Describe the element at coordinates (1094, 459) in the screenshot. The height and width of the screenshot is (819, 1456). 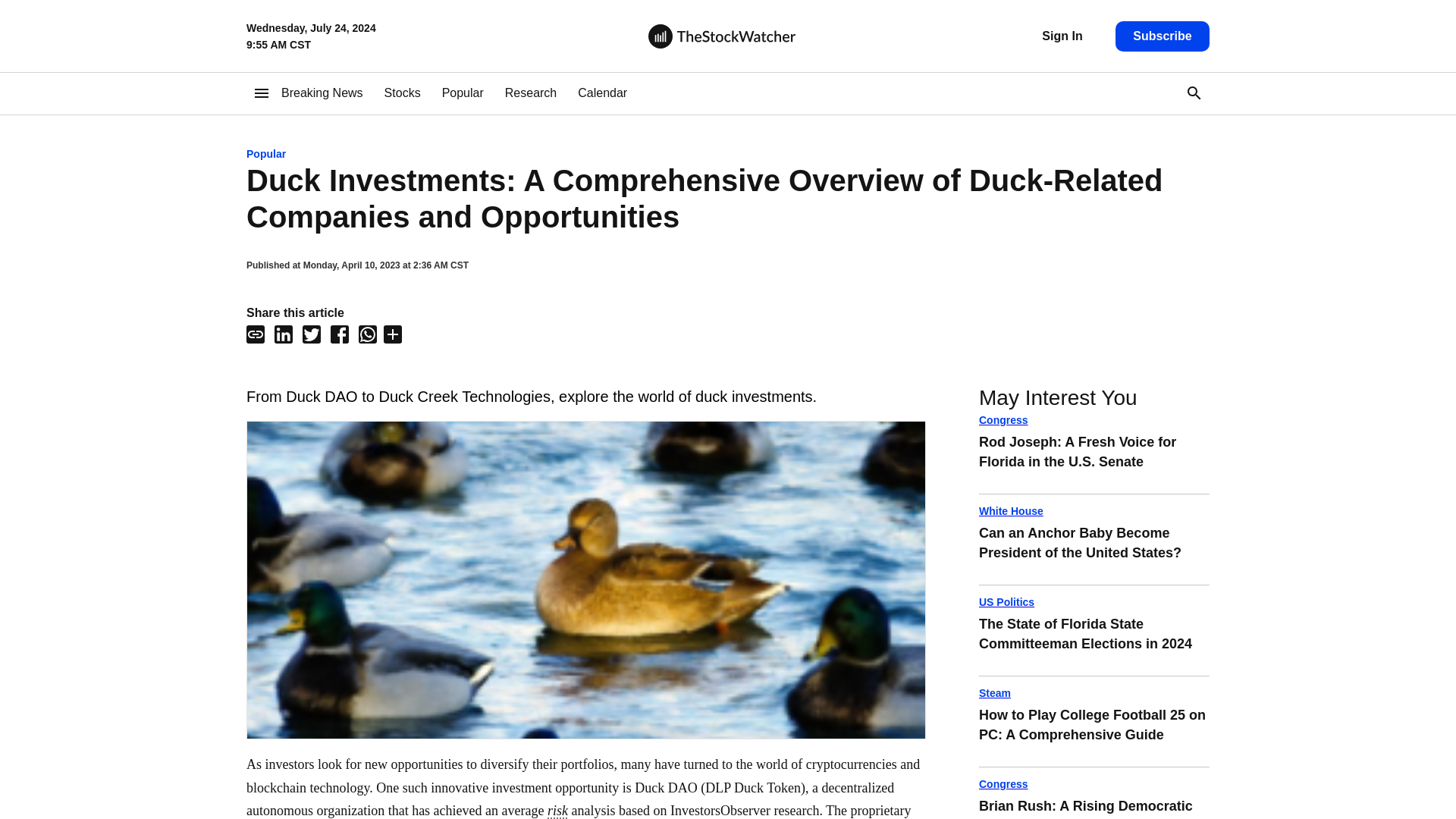
I see `Steam` at that location.